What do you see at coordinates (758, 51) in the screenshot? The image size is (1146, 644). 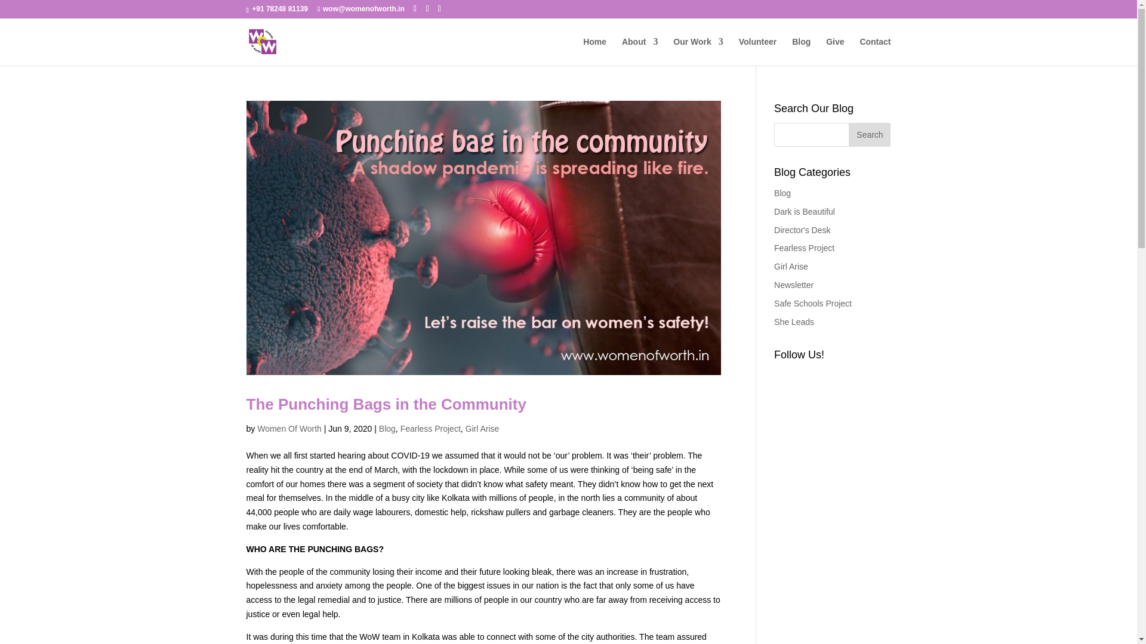 I see `Volunteer` at bounding box center [758, 51].